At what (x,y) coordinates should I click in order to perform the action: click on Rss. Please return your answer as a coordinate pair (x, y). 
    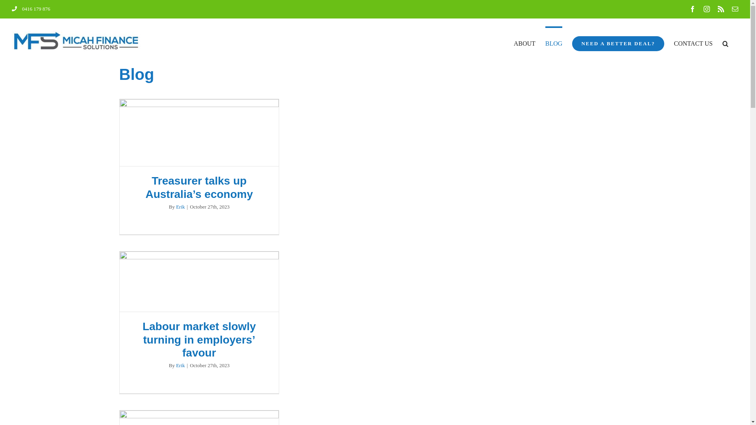
    Looking at the image, I should click on (721, 9).